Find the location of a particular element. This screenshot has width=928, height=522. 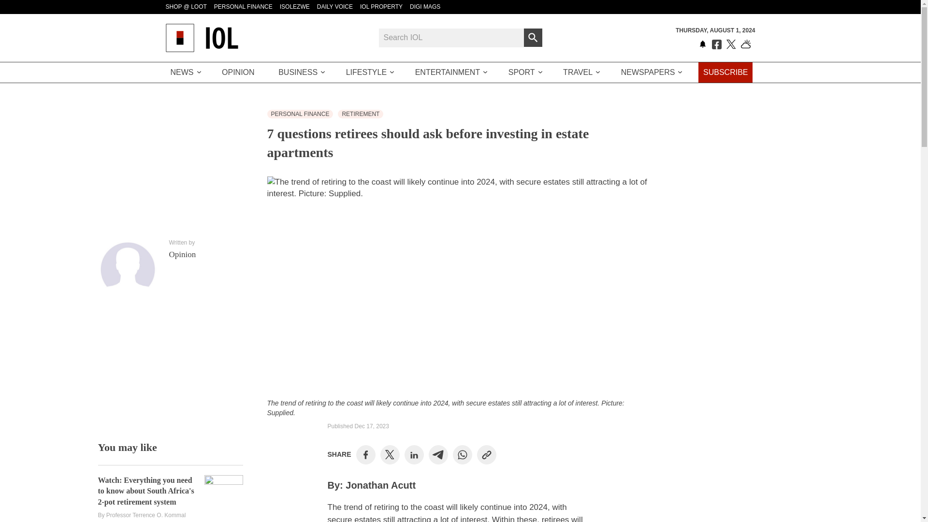

Copy to Clipboard is located at coordinates (486, 455).